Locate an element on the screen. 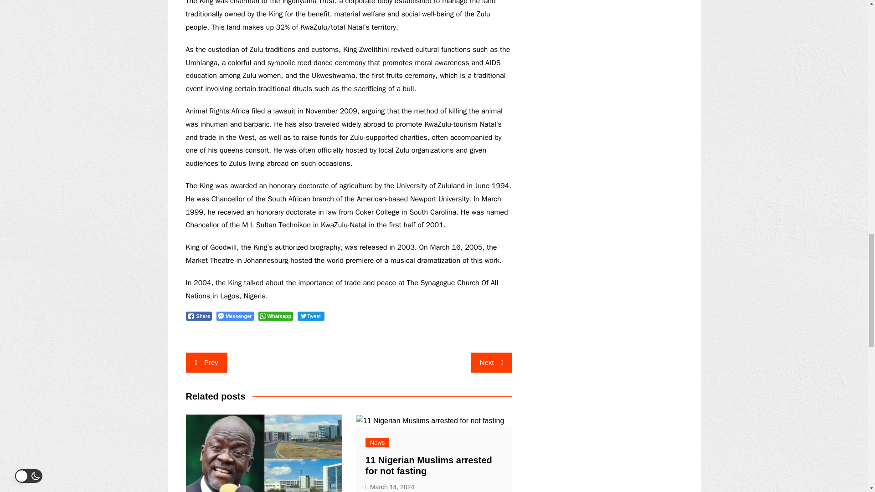 The height and width of the screenshot is (492, 875). Prev is located at coordinates (206, 363).